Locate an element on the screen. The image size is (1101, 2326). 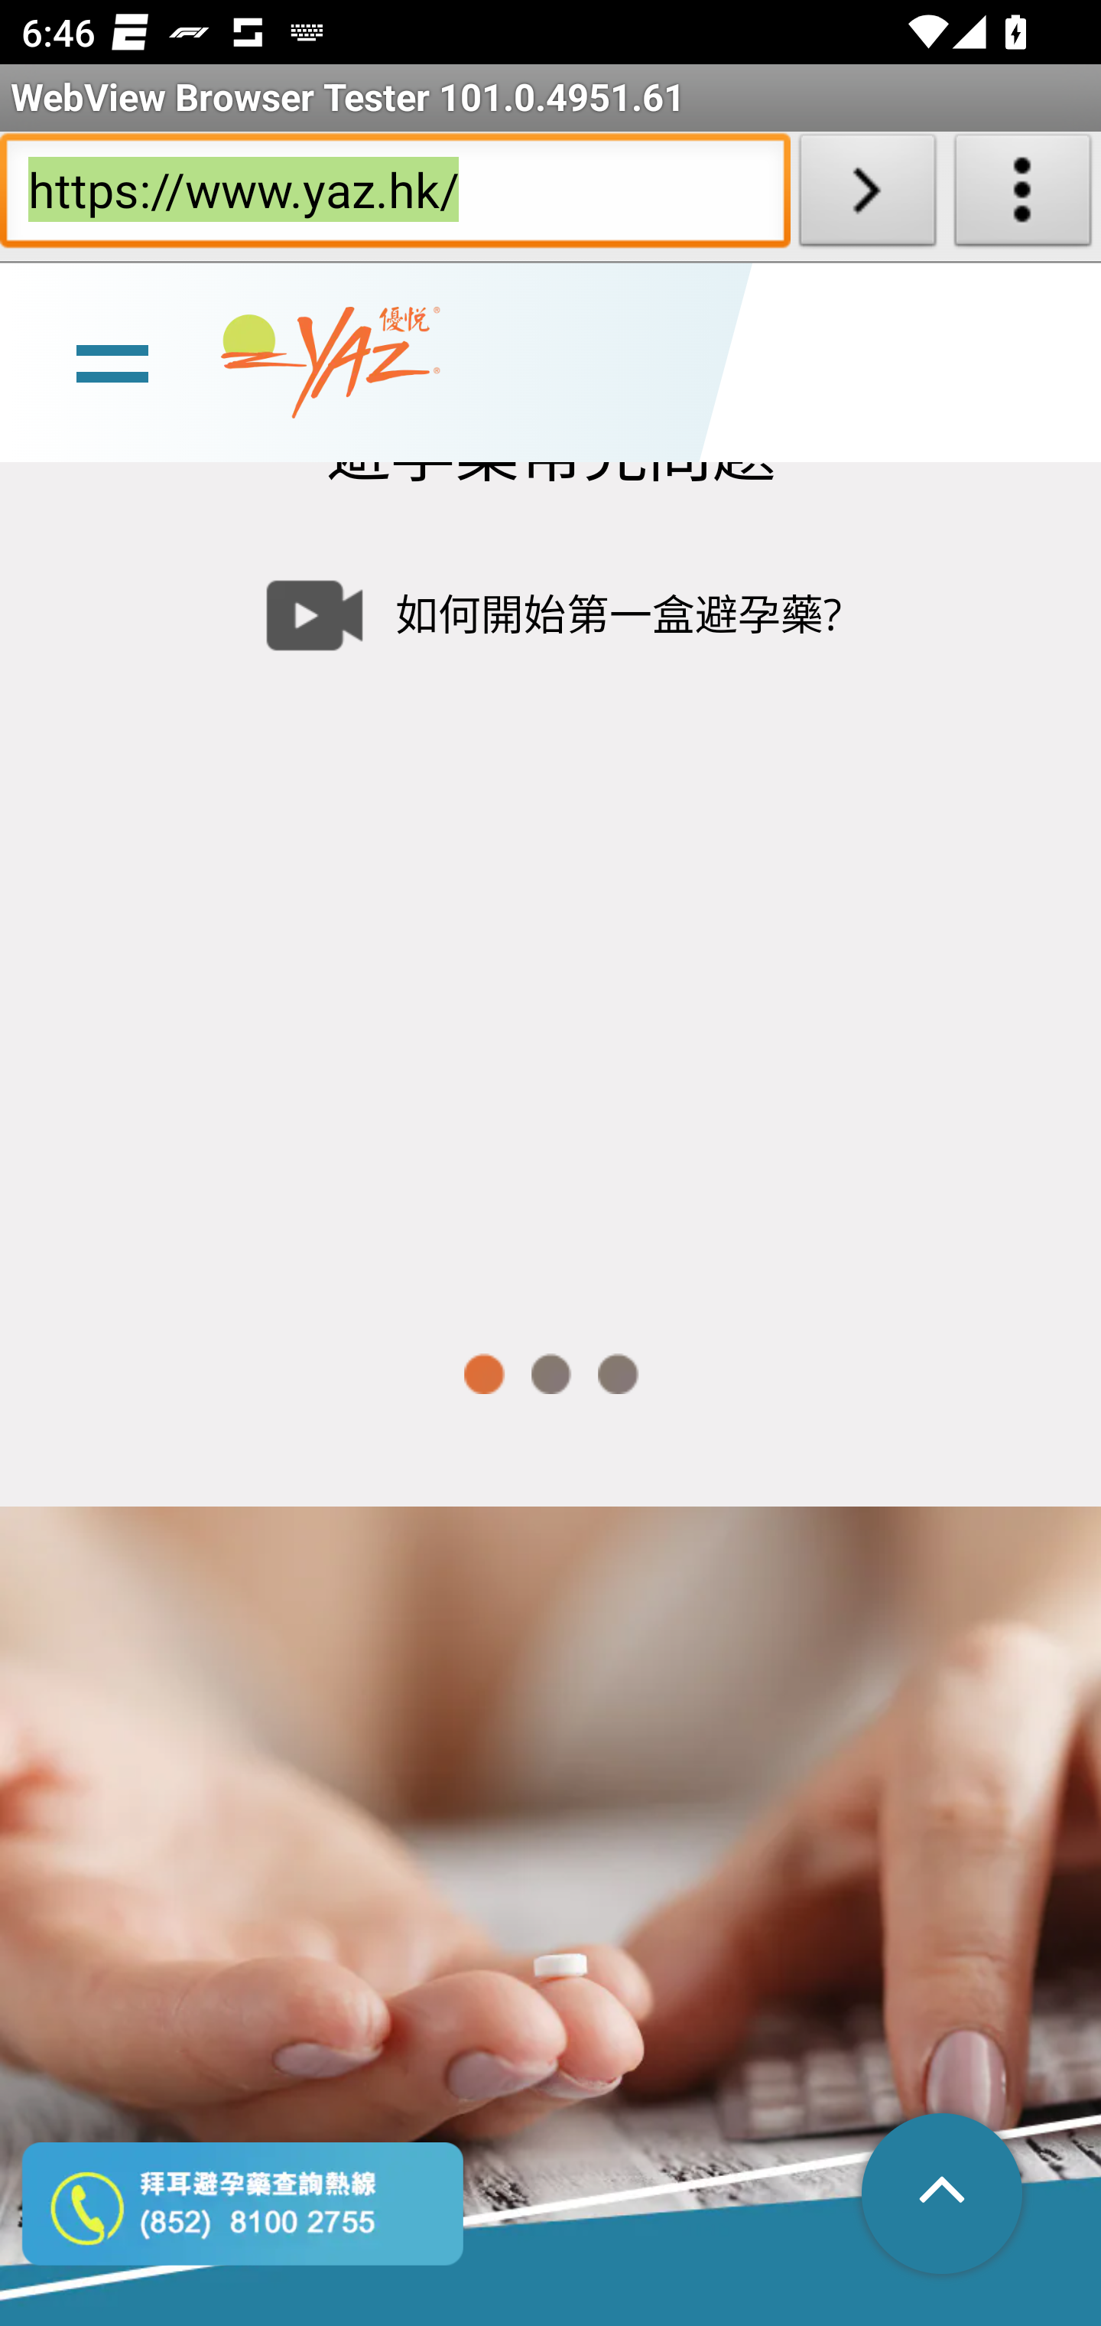
 is located at coordinates (943, 2196).